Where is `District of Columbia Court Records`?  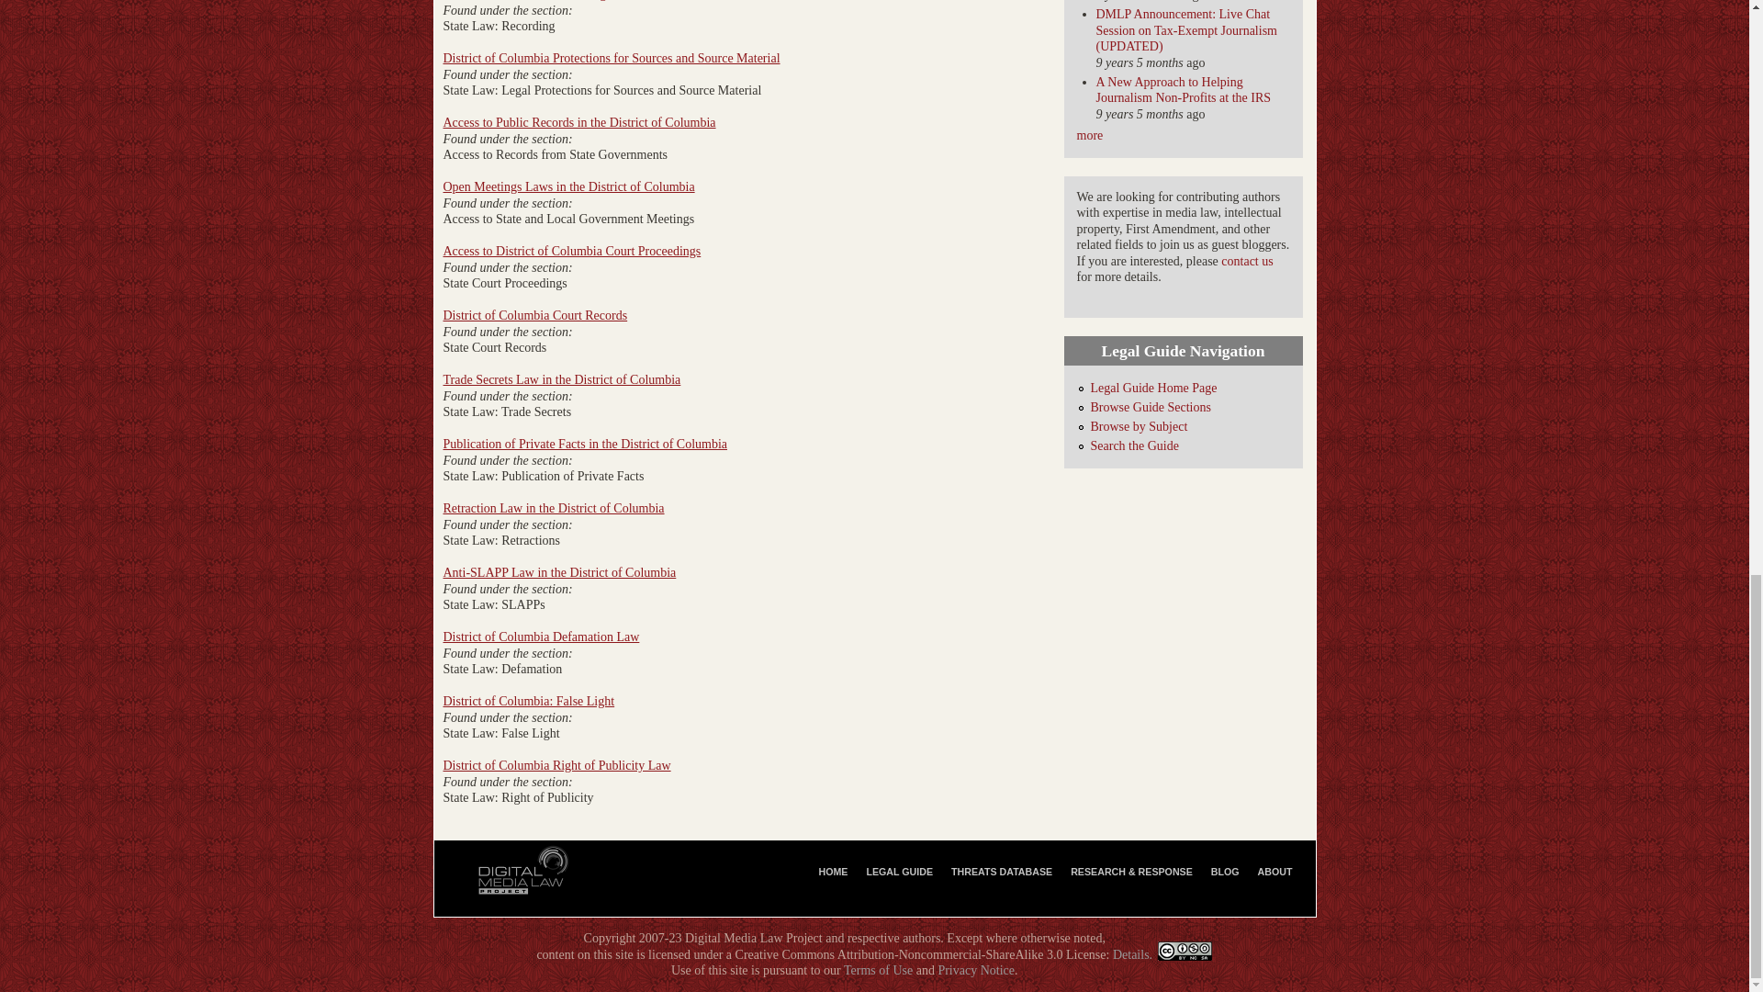
District of Columbia Court Records is located at coordinates (534, 315).